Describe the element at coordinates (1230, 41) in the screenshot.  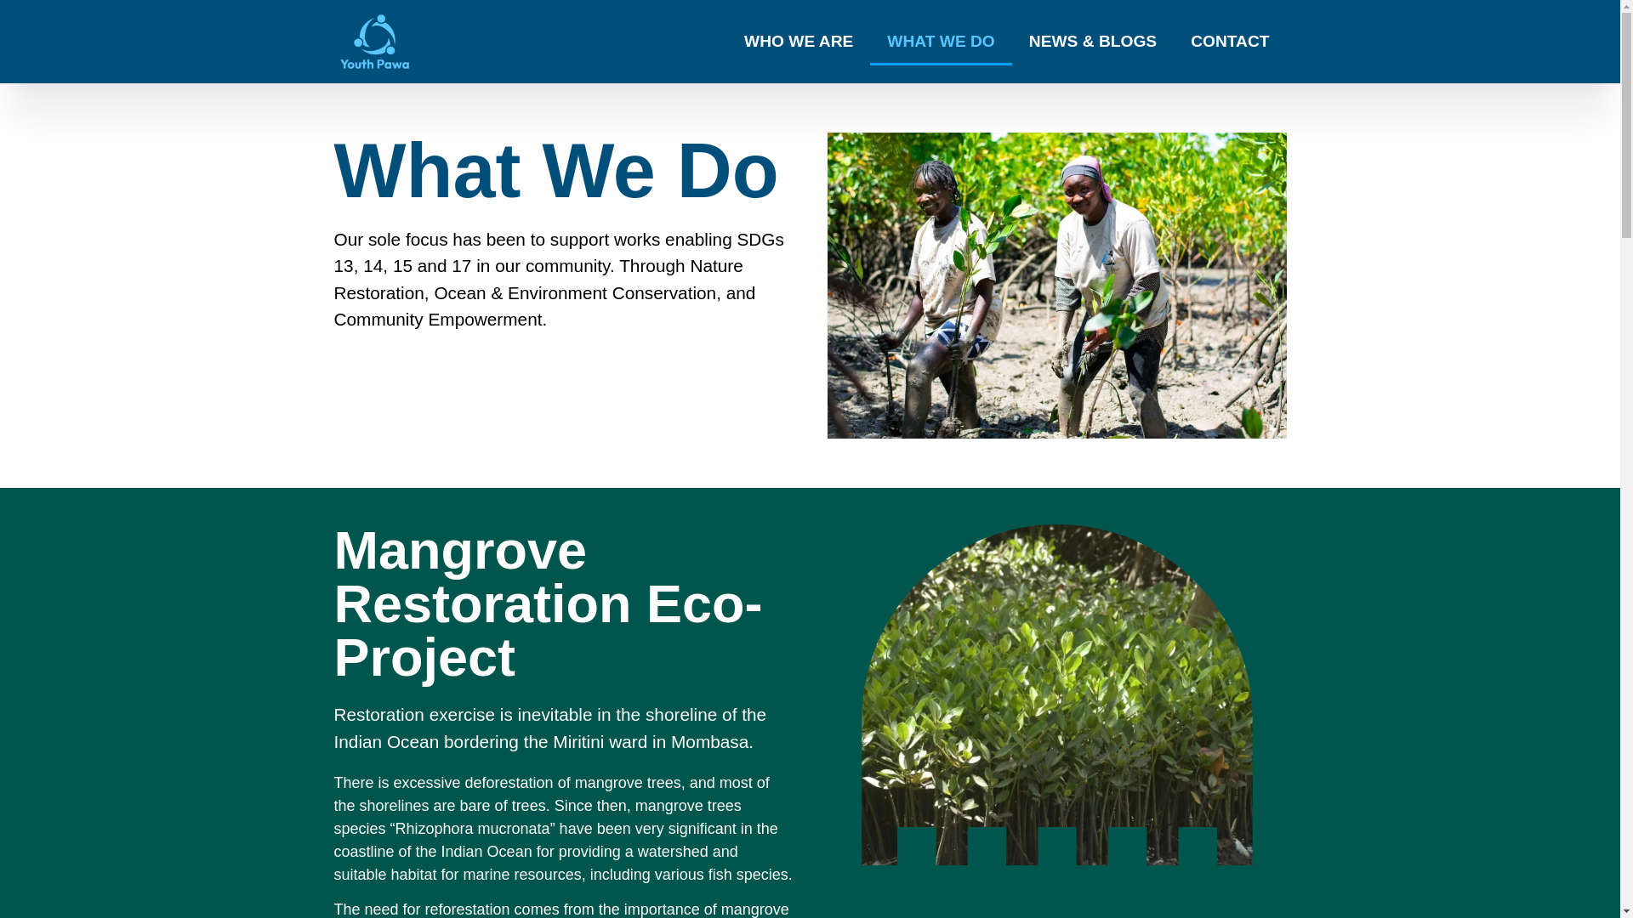
I see `CONTACT` at that location.